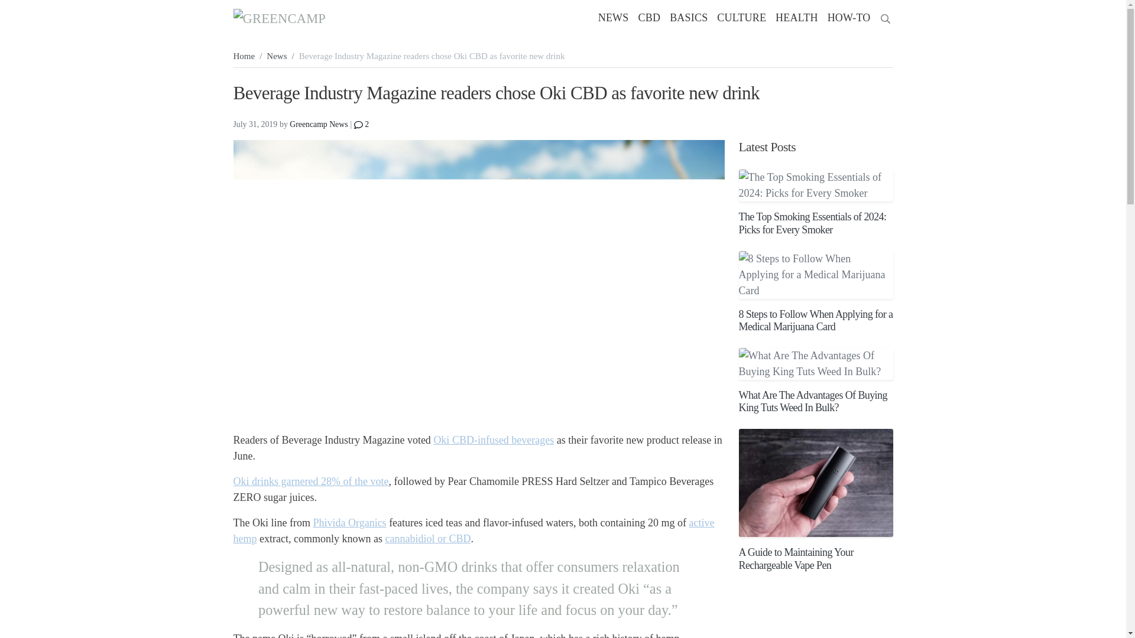  I want to click on 2, so click(362, 124).